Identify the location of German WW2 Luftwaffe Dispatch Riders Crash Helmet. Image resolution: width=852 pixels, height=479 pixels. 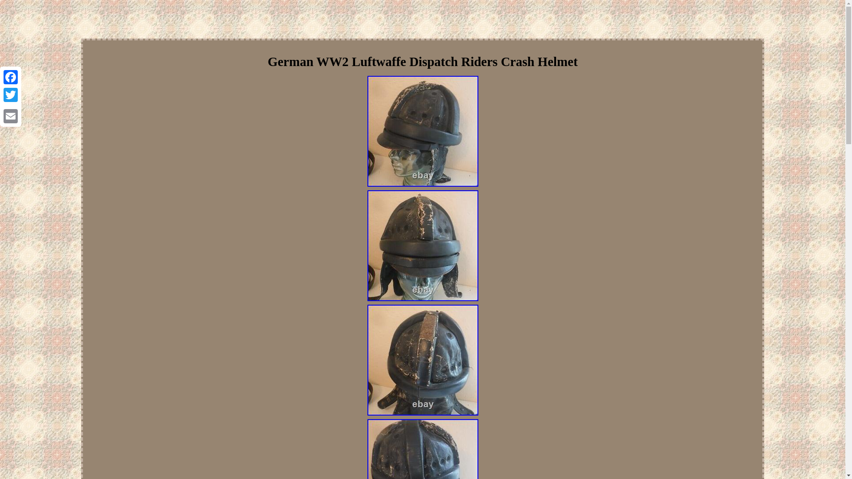
(422, 360).